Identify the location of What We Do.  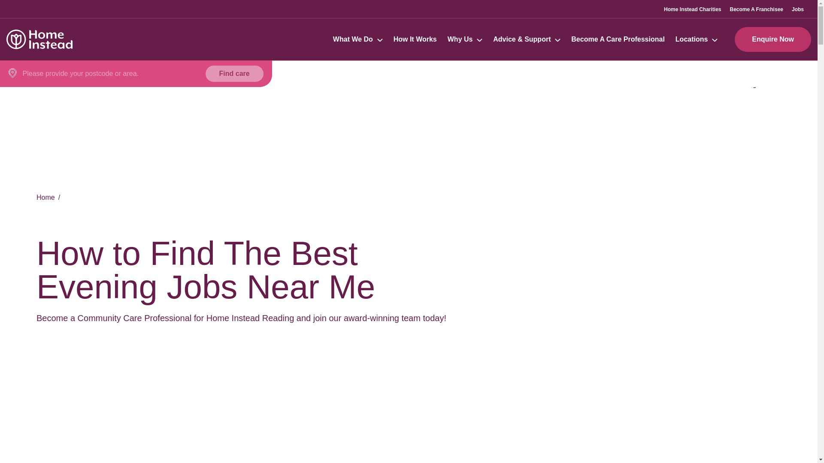
(353, 39).